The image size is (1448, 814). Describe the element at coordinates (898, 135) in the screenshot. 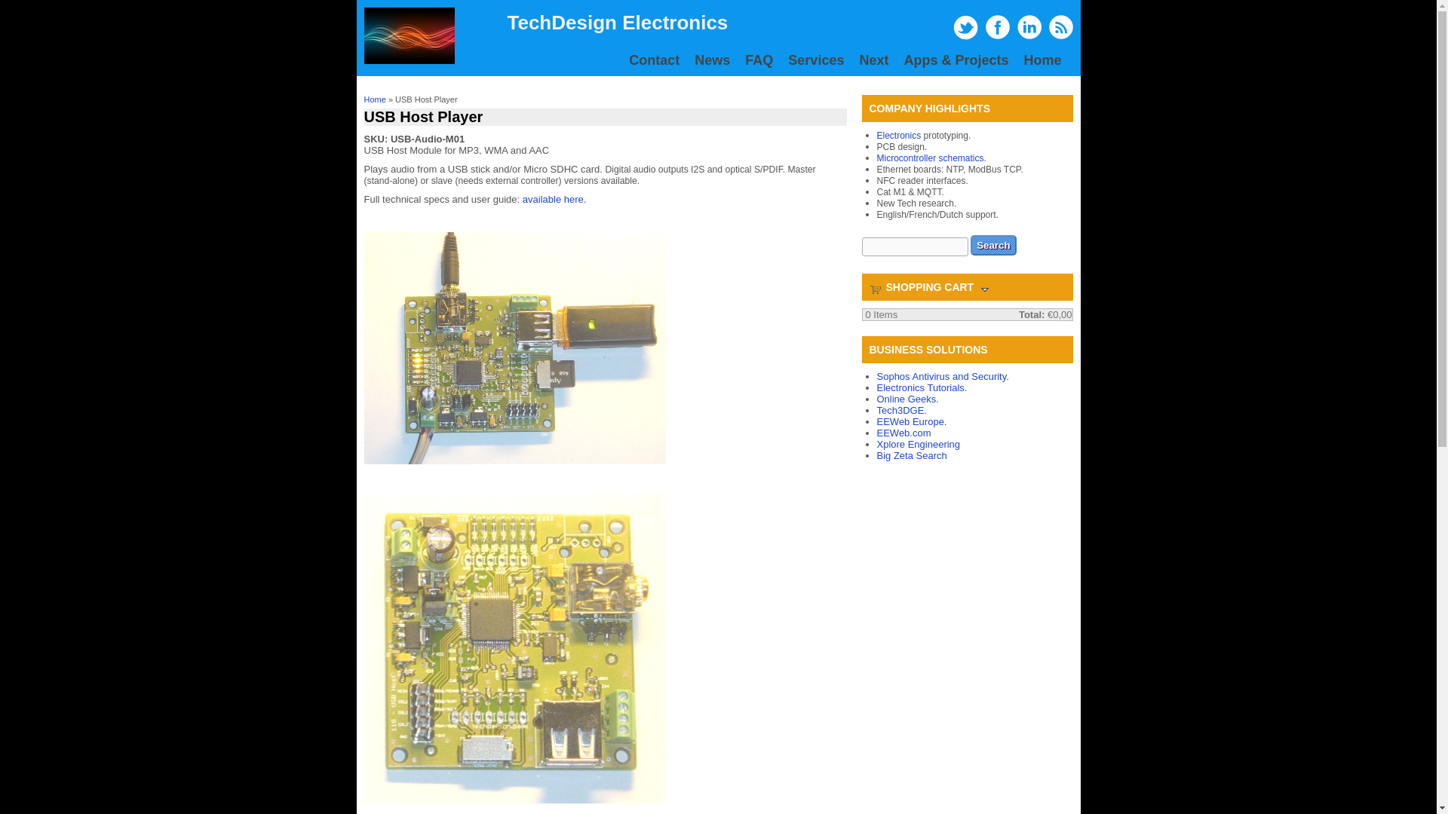

I see `Electronics` at that location.